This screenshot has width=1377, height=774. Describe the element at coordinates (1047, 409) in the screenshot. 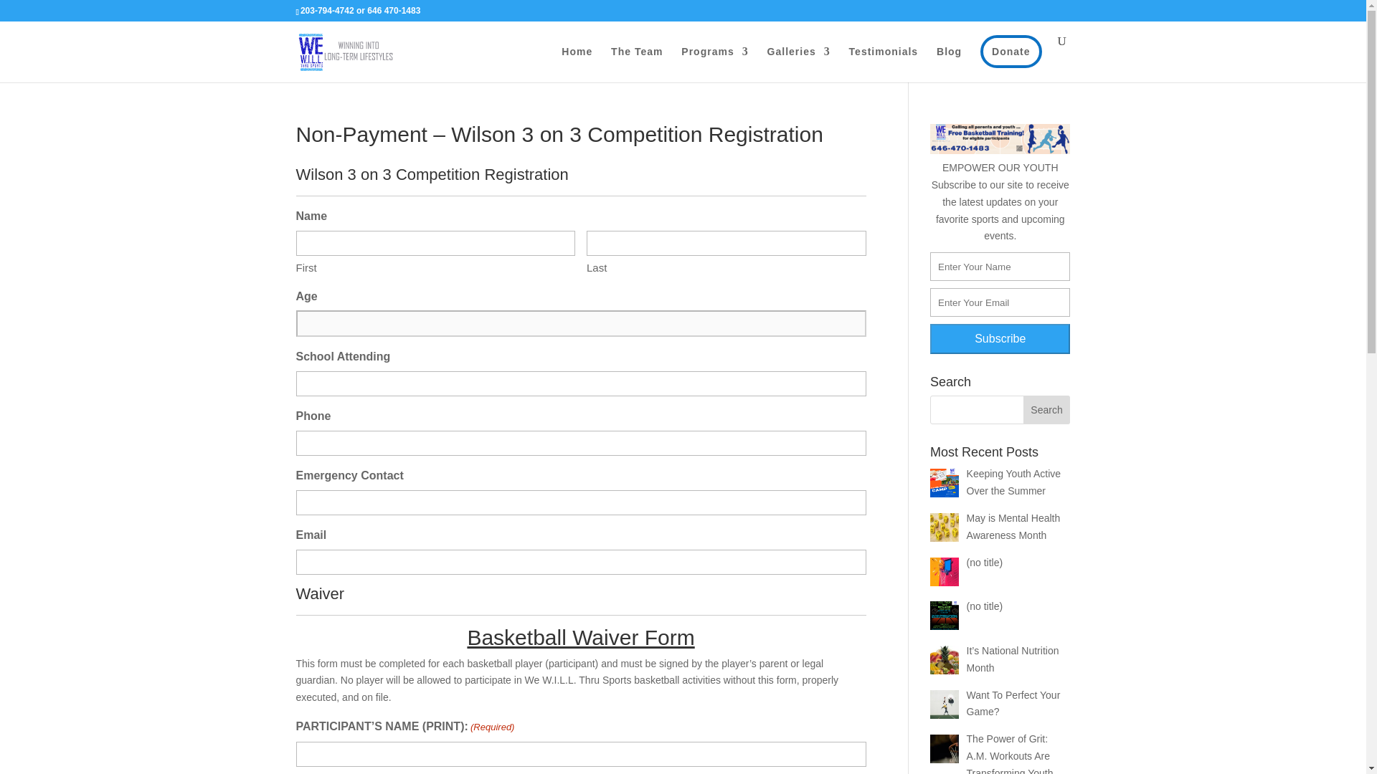

I see `Search` at that location.